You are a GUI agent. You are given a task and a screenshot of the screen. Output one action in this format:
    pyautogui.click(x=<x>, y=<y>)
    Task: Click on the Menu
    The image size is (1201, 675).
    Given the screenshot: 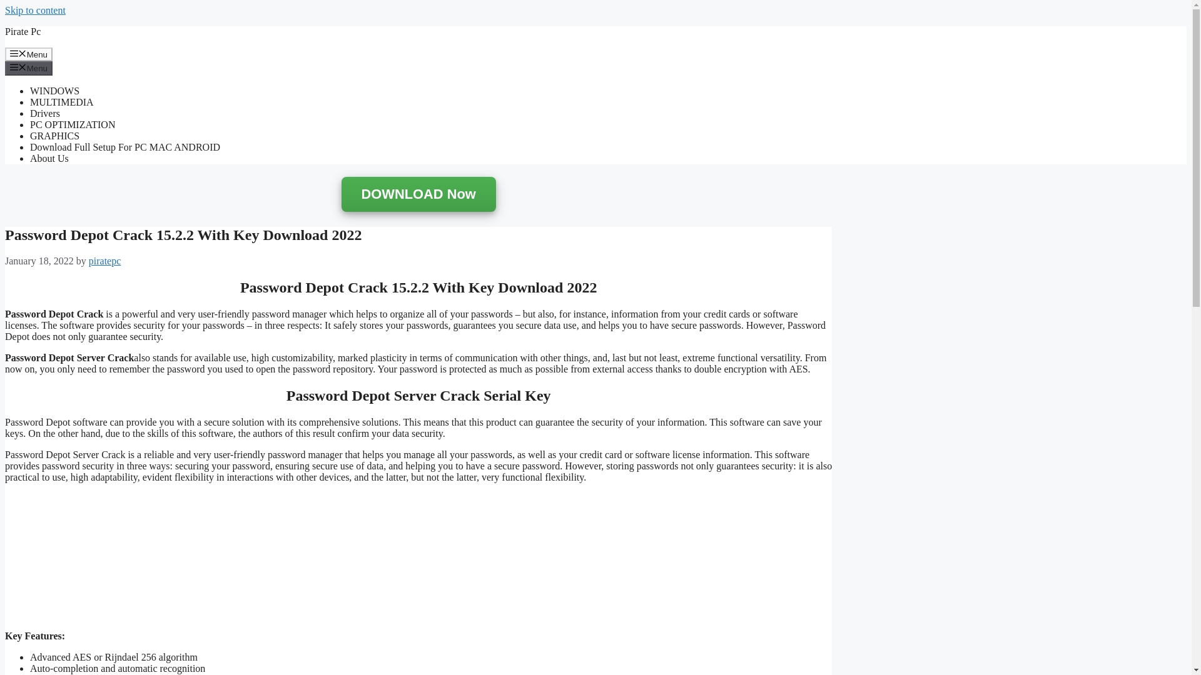 What is the action you would take?
    pyautogui.click(x=29, y=67)
    